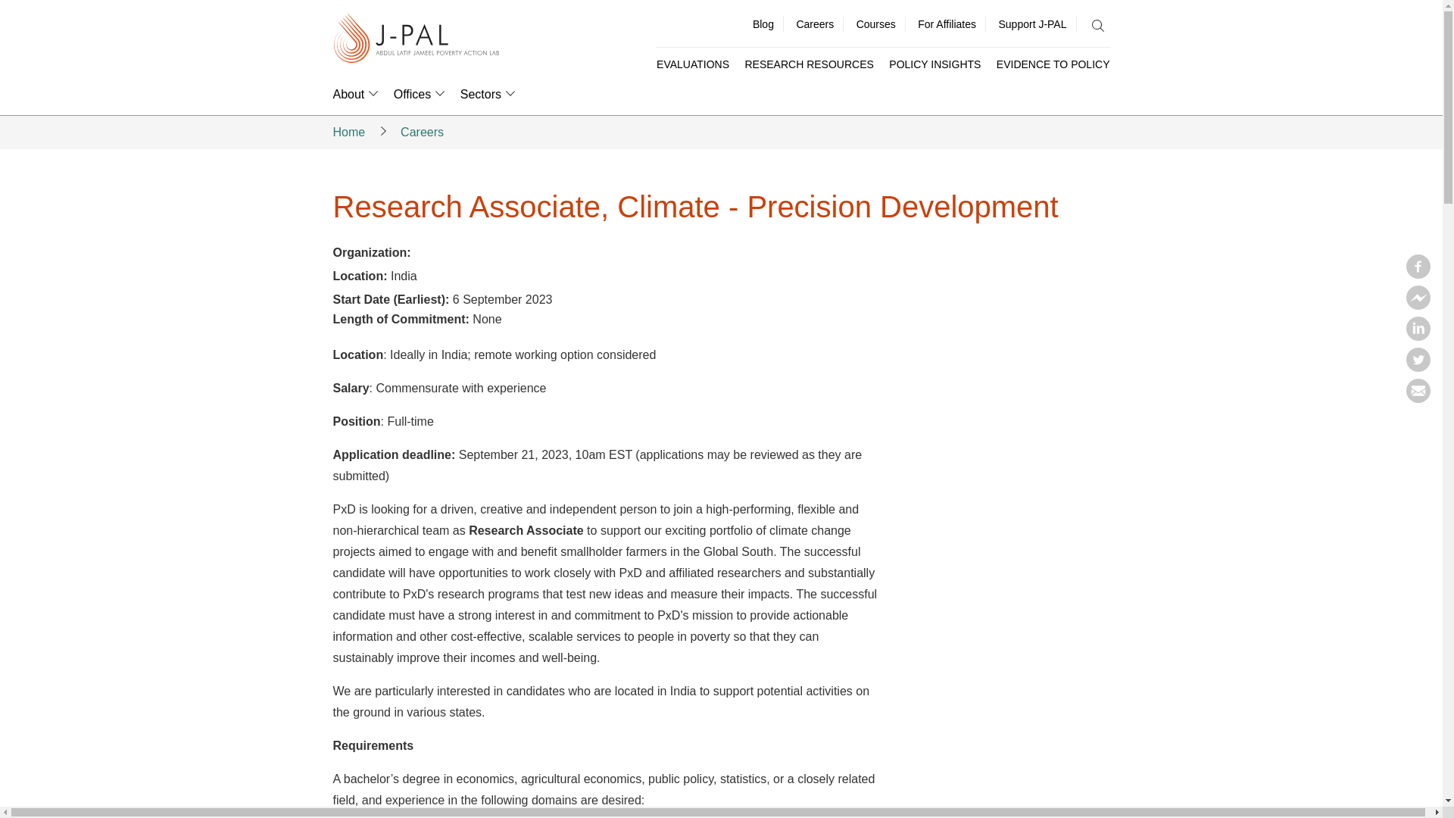  I want to click on Facebook messenger, so click(1418, 304).